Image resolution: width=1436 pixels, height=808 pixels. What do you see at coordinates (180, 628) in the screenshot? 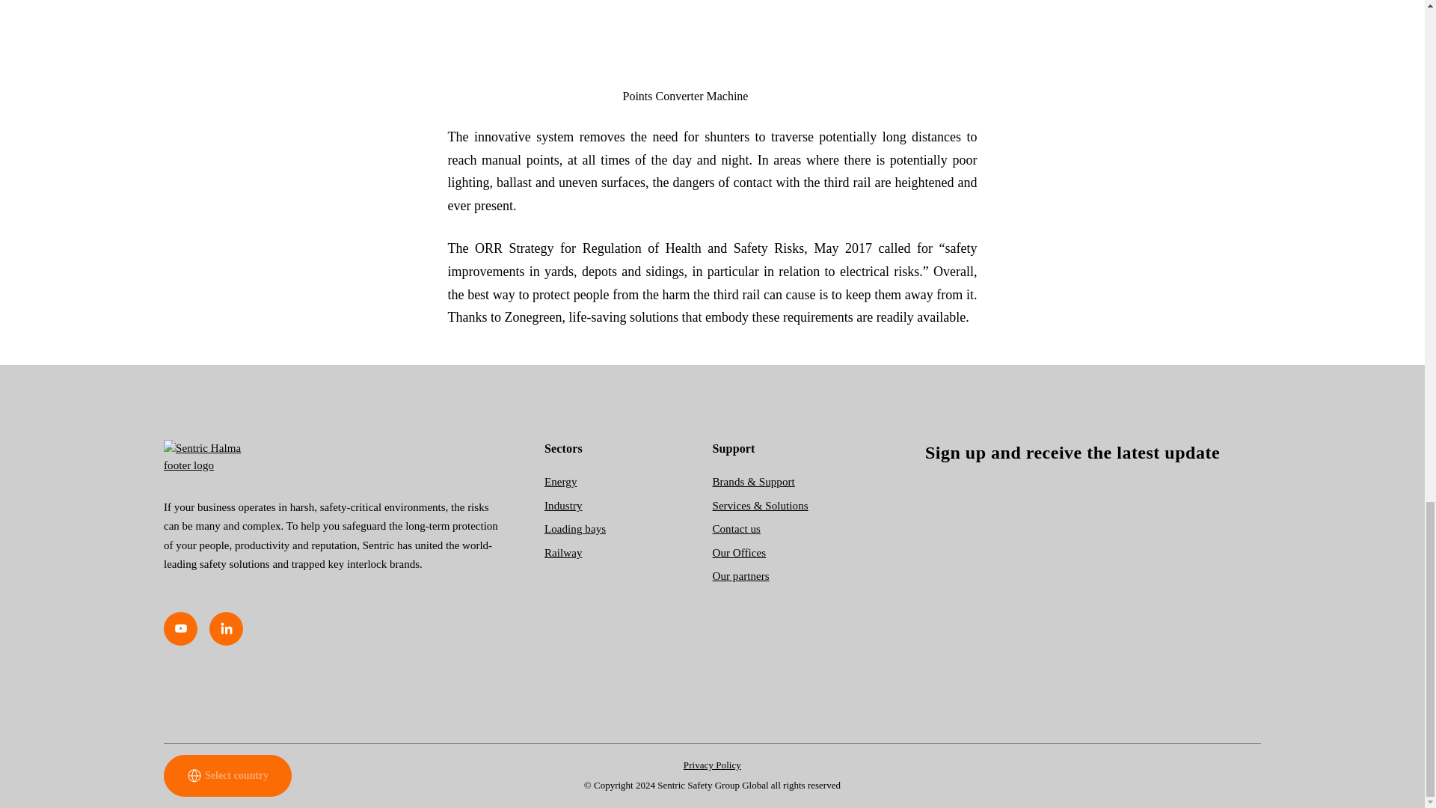
I see `youtube` at bounding box center [180, 628].